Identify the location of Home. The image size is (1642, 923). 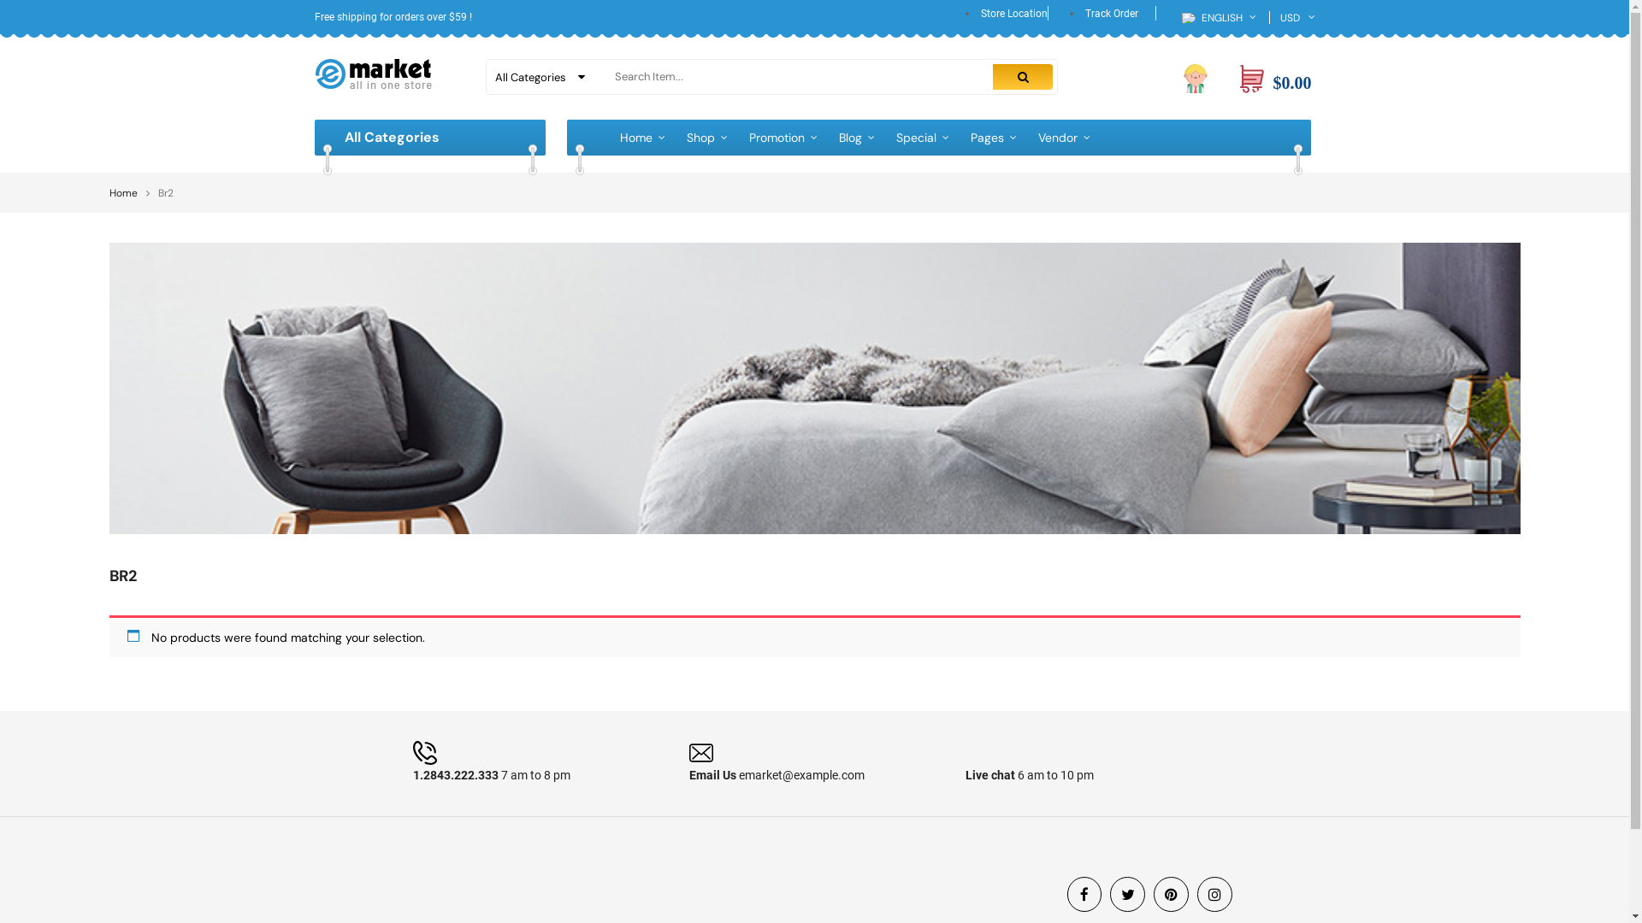
(635, 138).